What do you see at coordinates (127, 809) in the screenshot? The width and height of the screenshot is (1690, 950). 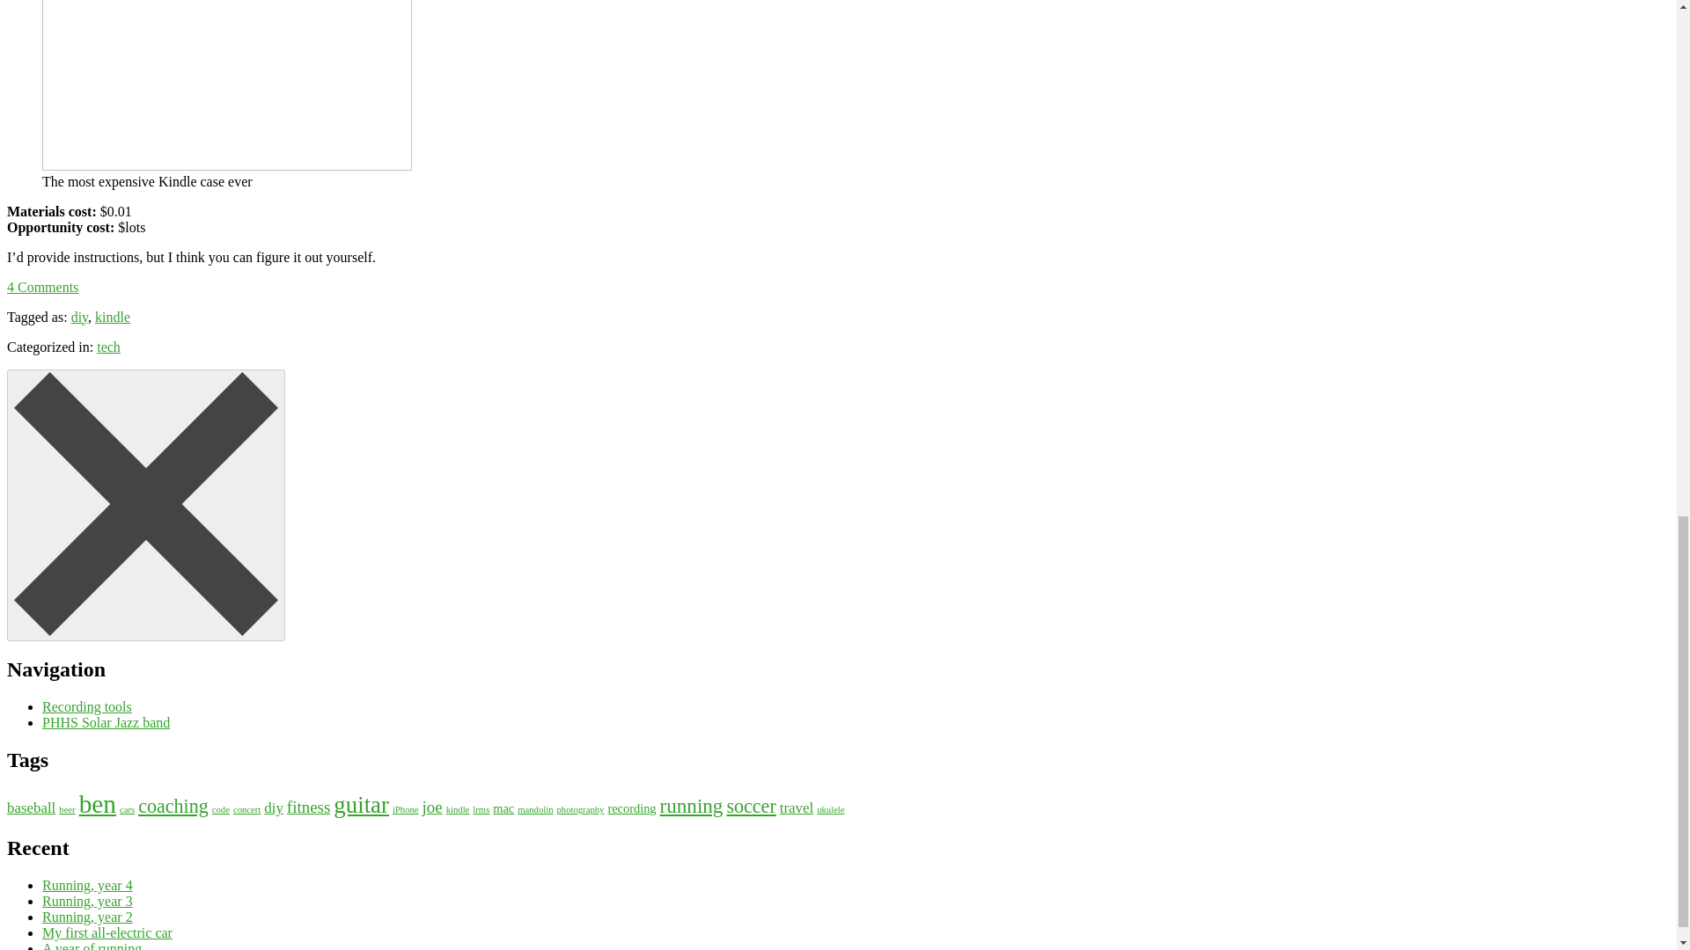 I see `cars` at bounding box center [127, 809].